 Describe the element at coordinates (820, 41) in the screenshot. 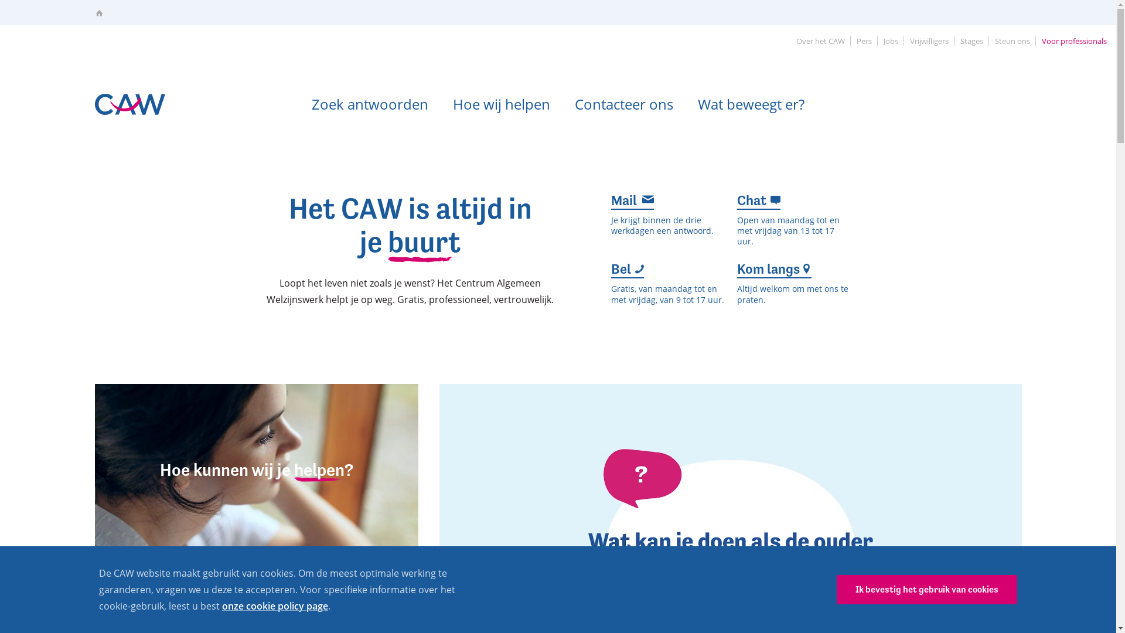

I see `Over het CAW` at that location.